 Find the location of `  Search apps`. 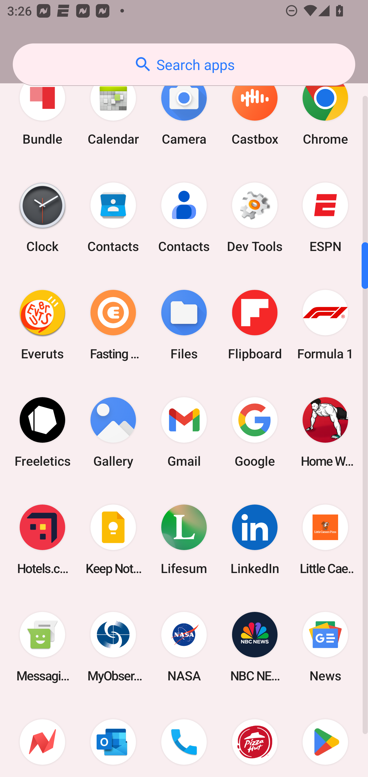

  Search apps is located at coordinates (184, 64).